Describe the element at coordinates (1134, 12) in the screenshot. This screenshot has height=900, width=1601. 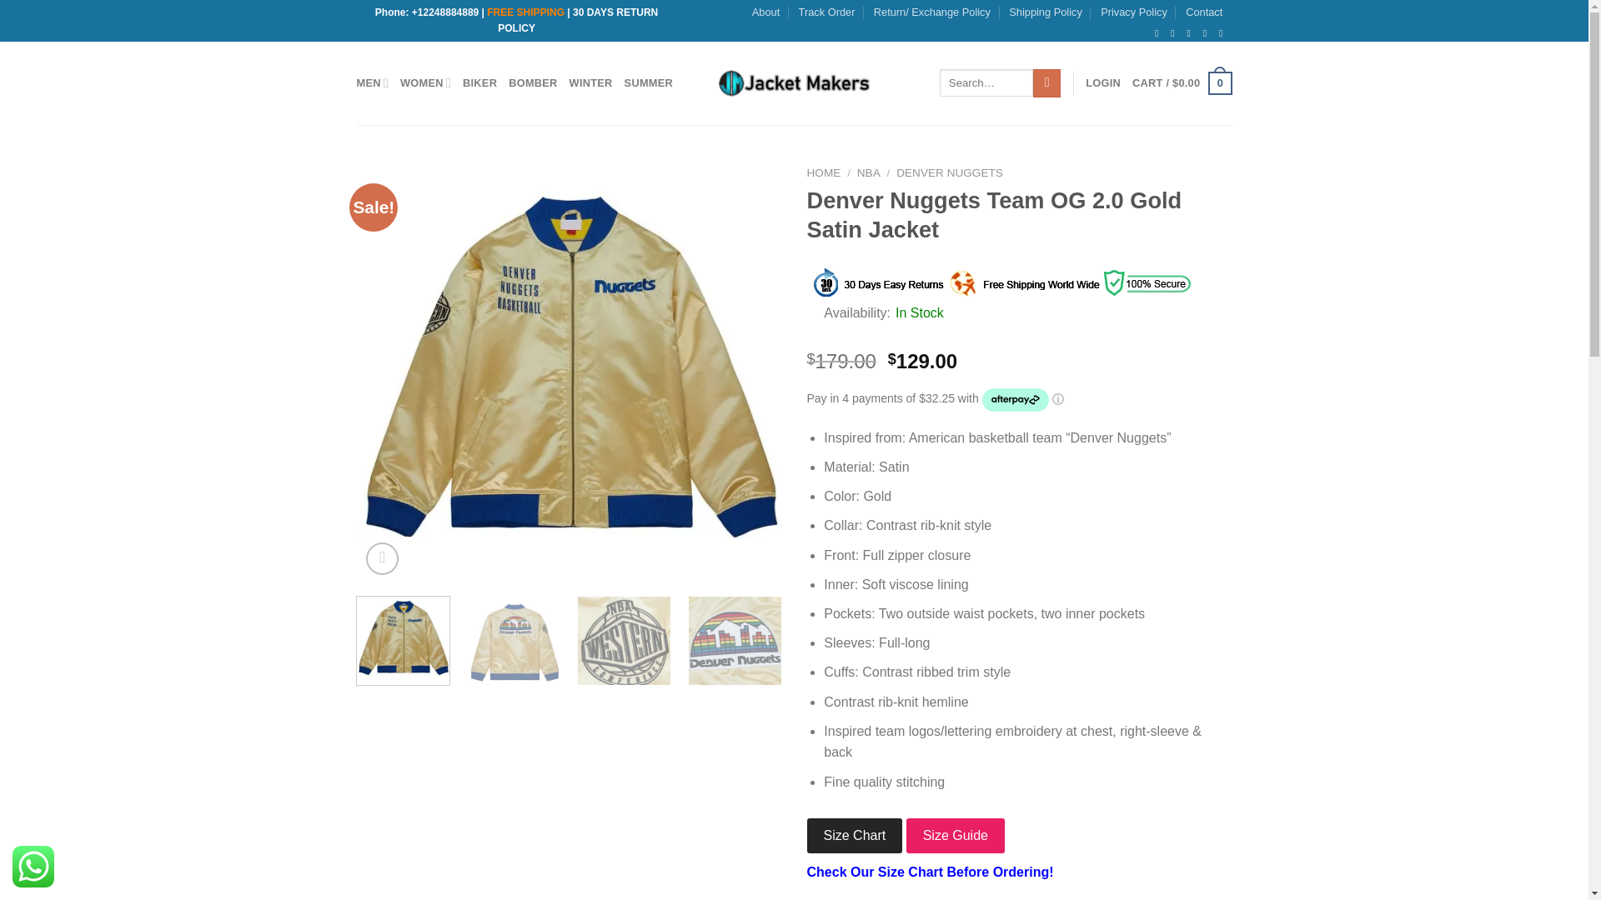
I see `Privacy Policy` at that location.